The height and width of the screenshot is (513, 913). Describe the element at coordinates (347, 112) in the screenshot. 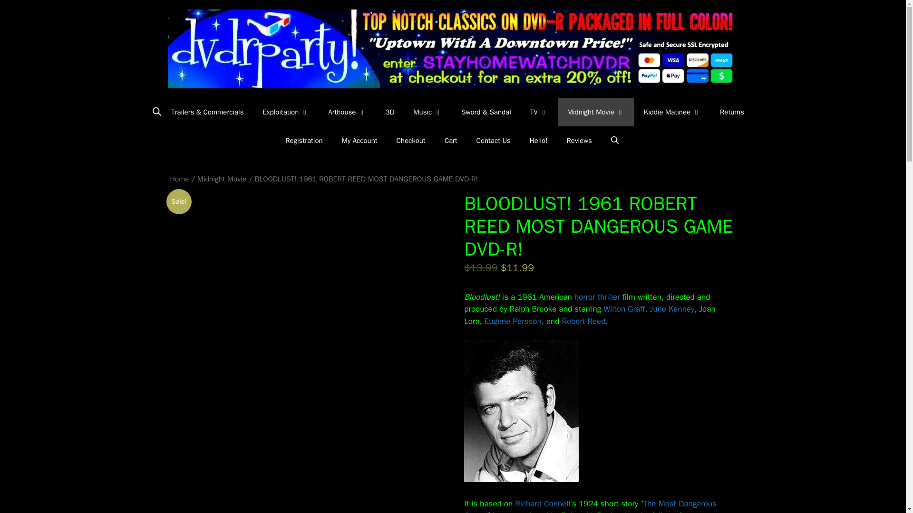

I see `Arthouse` at that location.